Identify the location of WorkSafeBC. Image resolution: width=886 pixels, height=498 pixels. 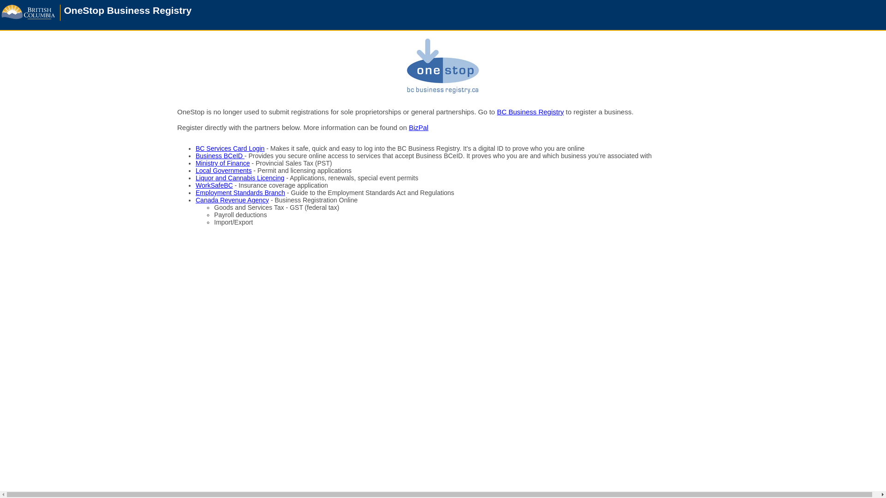
(214, 185).